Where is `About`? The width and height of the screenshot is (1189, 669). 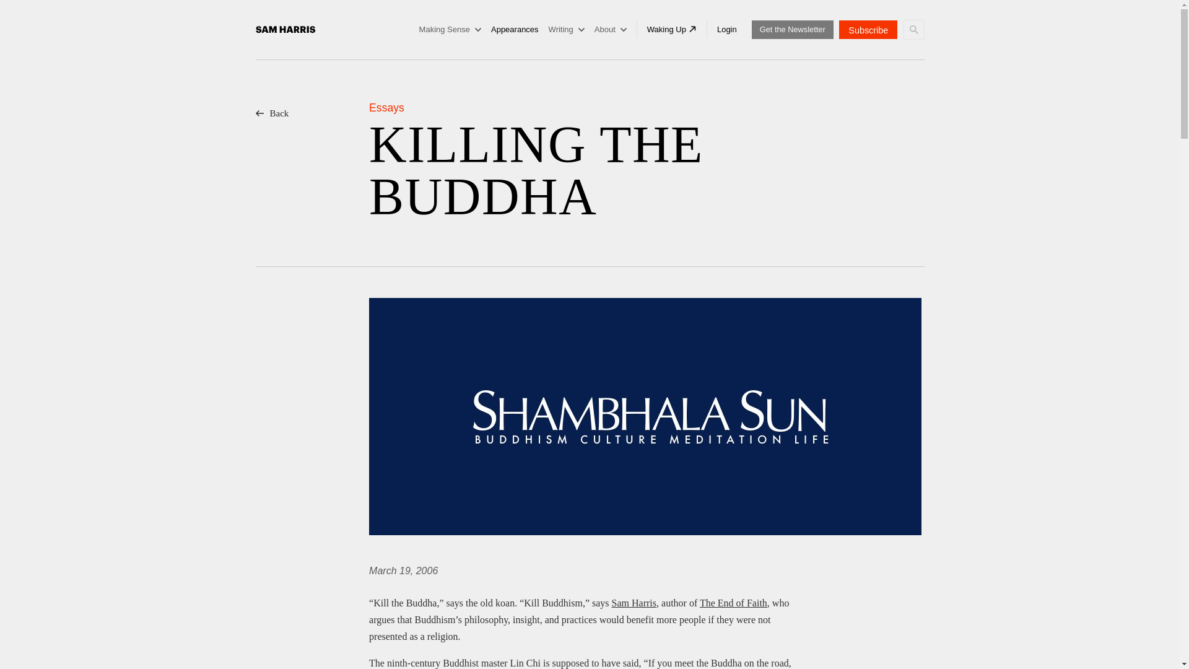
About is located at coordinates (611, 30).